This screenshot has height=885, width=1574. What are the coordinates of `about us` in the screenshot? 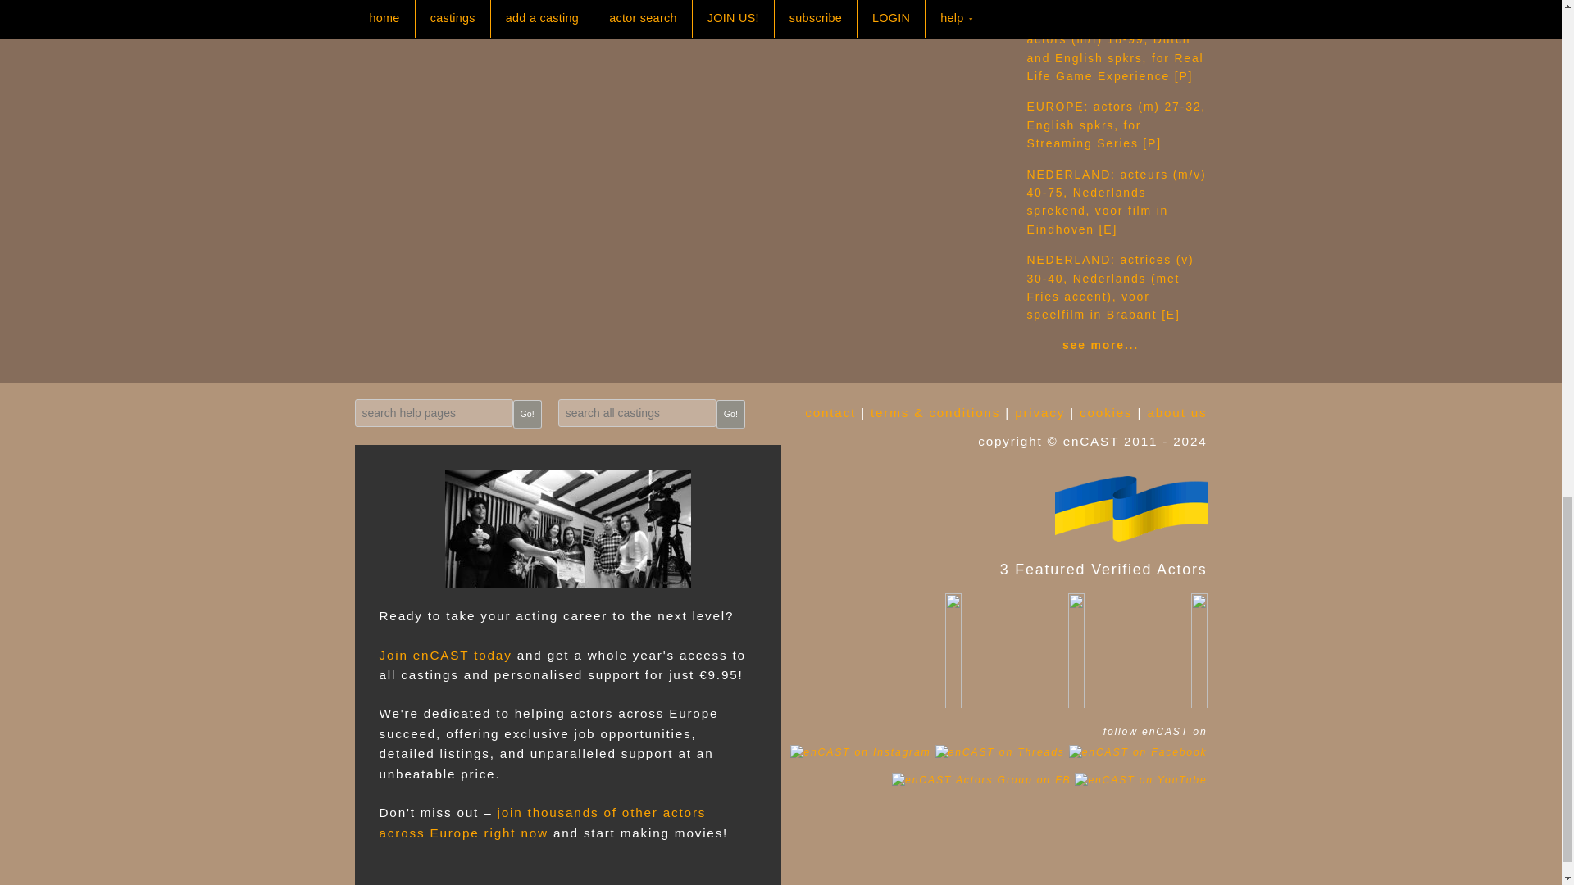 It's located at (1177, 411).